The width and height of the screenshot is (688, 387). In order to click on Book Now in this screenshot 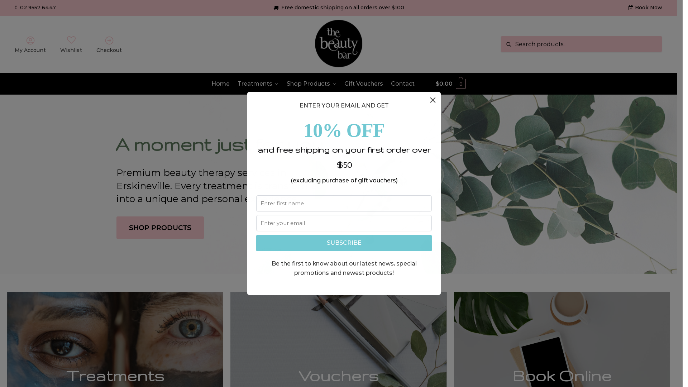, I will do `click(649, 8)`.